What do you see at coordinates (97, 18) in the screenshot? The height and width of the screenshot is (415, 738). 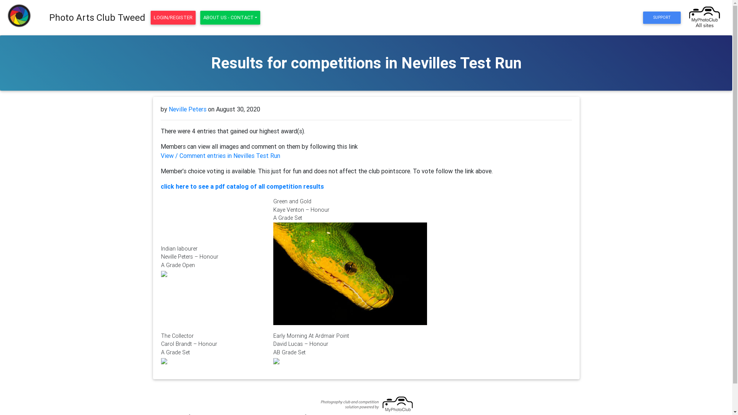 I see `Photo Arts Club Tweed` at bounding box center [97, 18].